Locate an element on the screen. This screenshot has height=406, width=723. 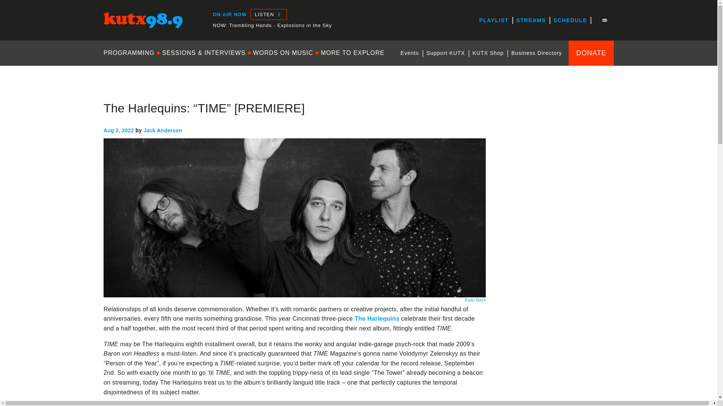
Support KUTX is located at coordinates (445, 53).